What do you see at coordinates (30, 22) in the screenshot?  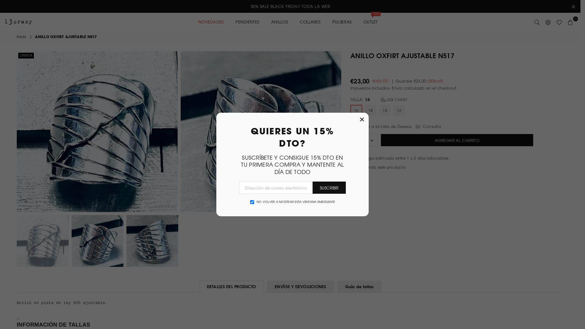 I see `13CRAZY` at bounding box center [30, 22].